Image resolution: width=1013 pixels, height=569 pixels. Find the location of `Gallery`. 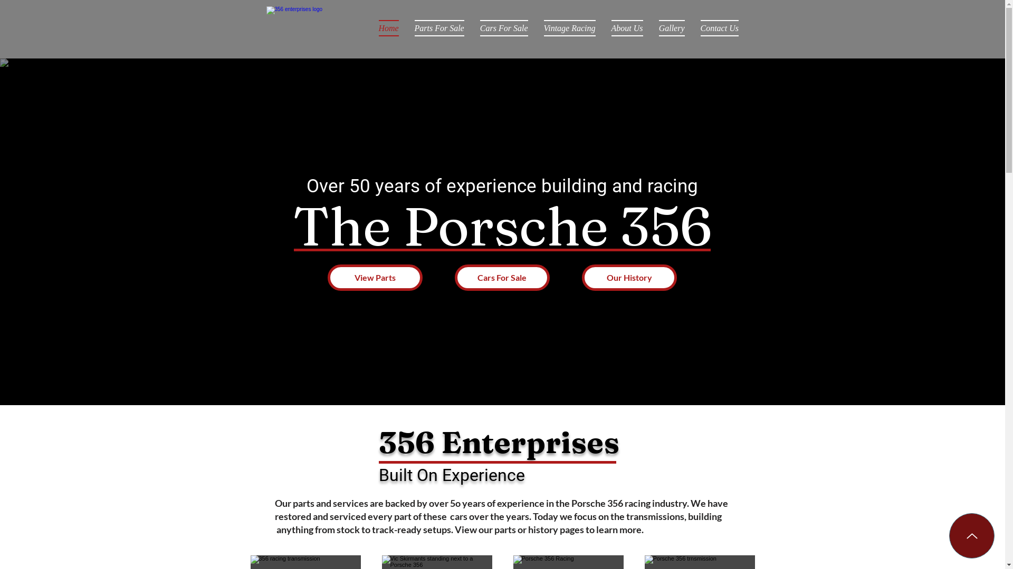

Gallery is located at coordinates (672, 28).